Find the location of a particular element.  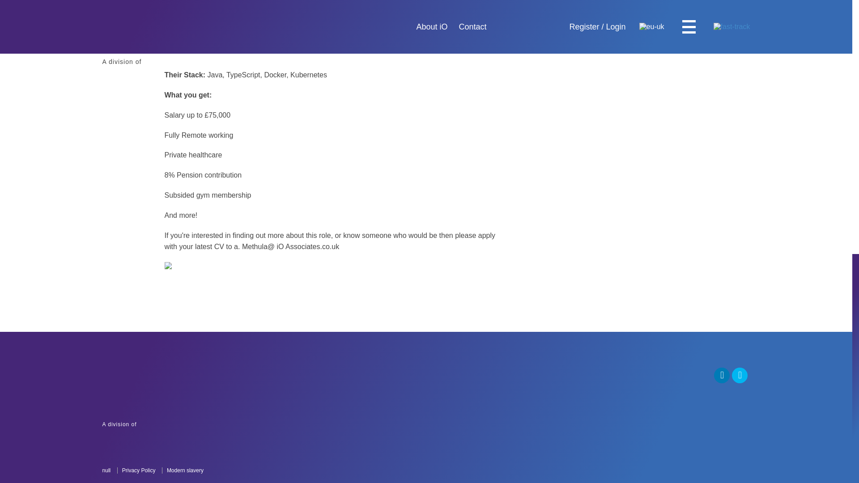

Modern slavery is located at coordinates (138, 470).